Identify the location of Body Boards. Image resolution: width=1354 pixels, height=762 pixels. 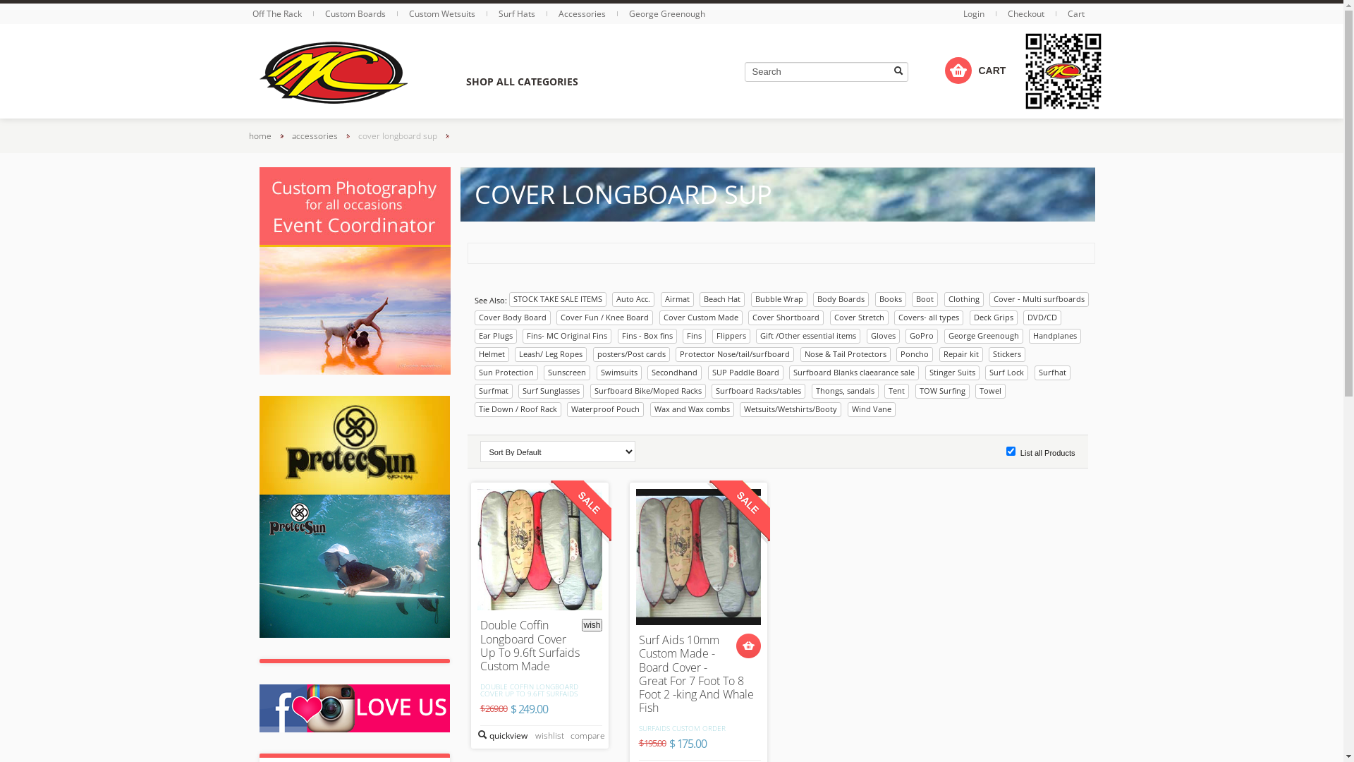
(841, 299).